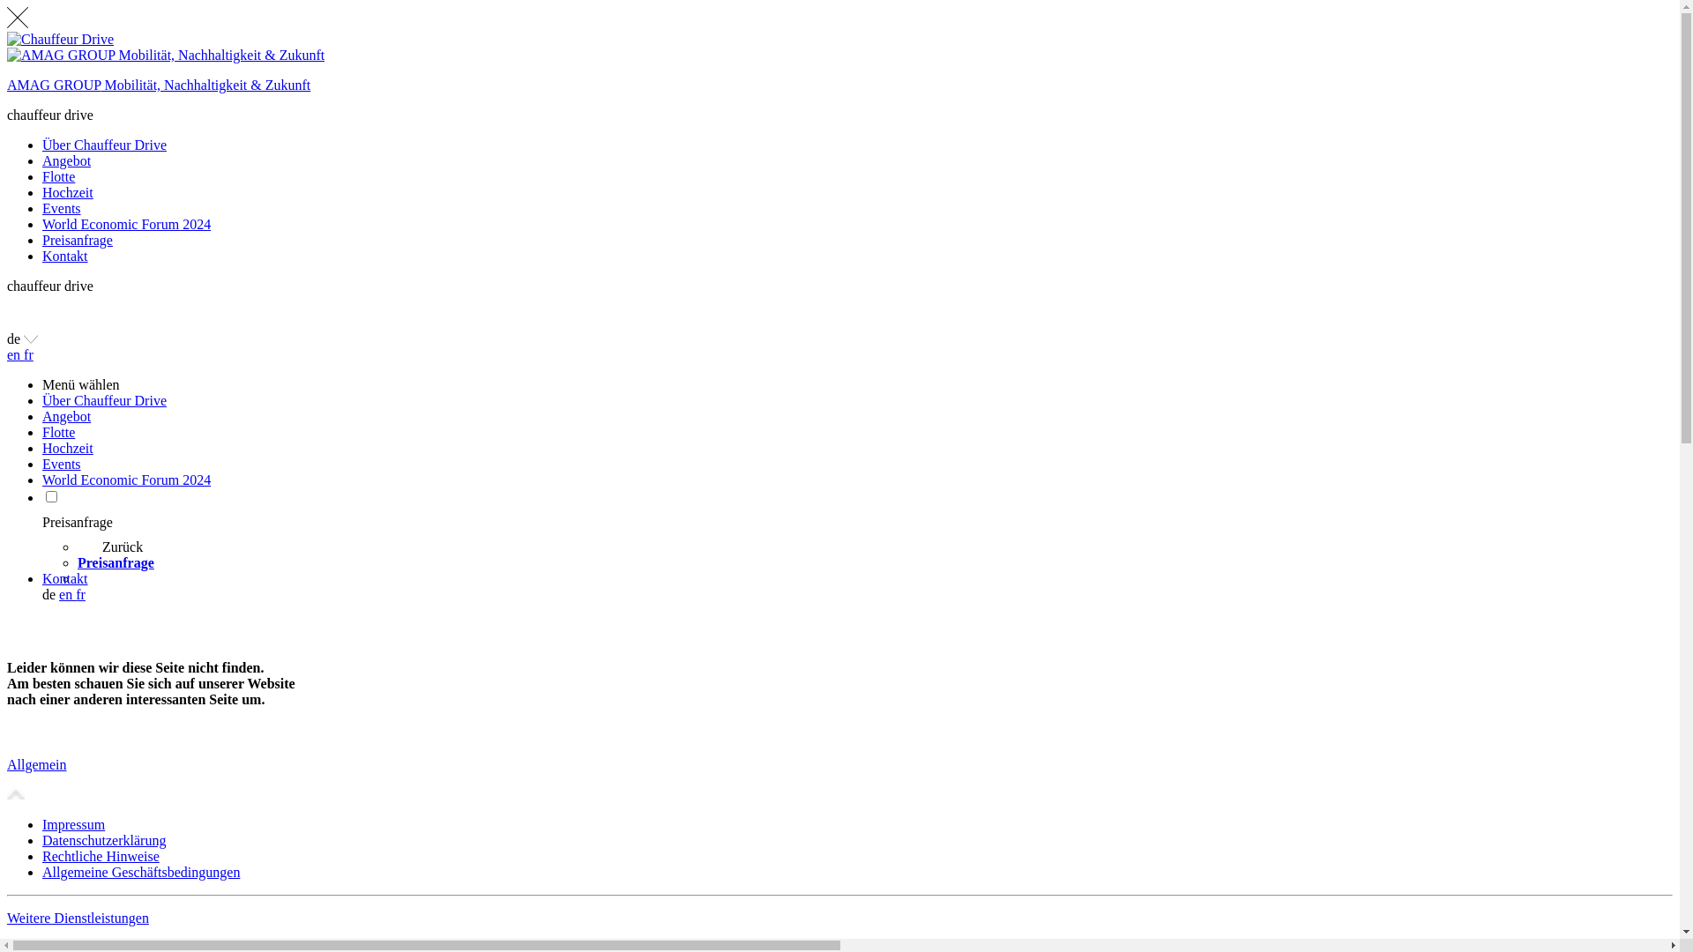 This screenshot has width=1693, height=952. I want to click on Angebot, so click(857, 417).